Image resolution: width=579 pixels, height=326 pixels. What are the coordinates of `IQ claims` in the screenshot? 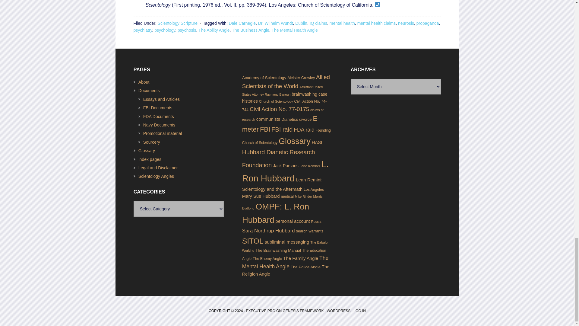 It's located at (318, 23).